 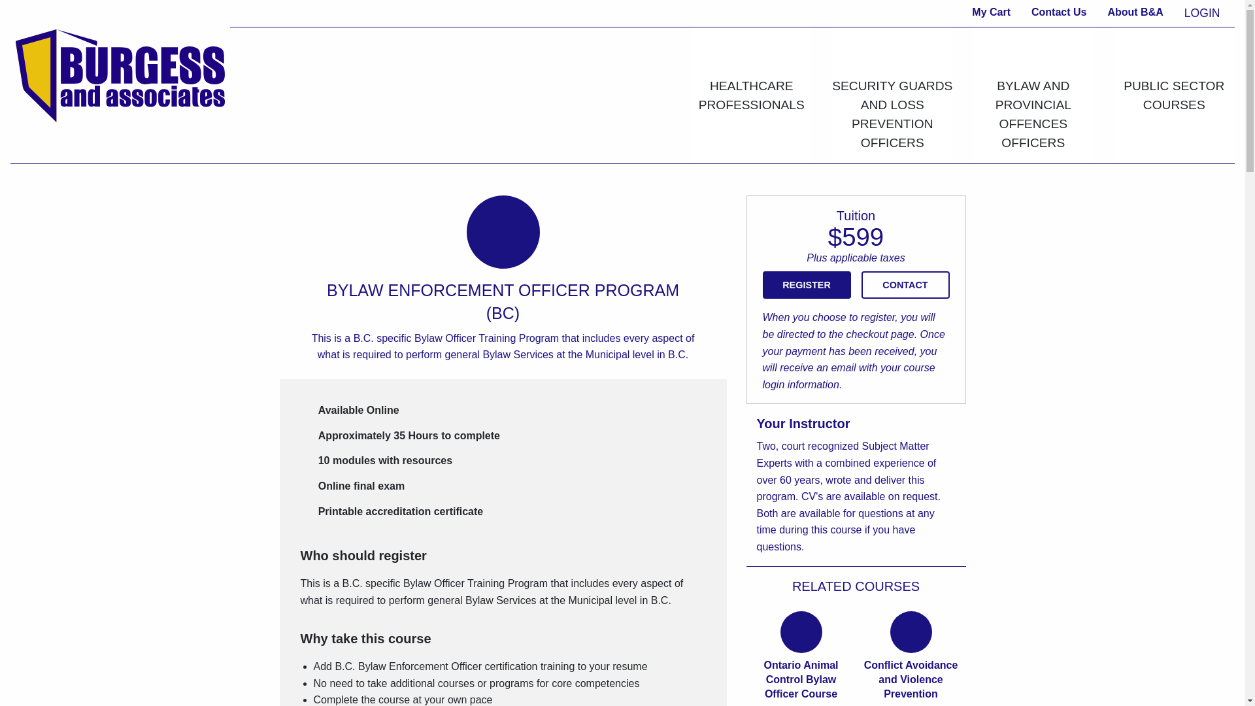 I want to click on My Cart, so click(x=991, y=13).